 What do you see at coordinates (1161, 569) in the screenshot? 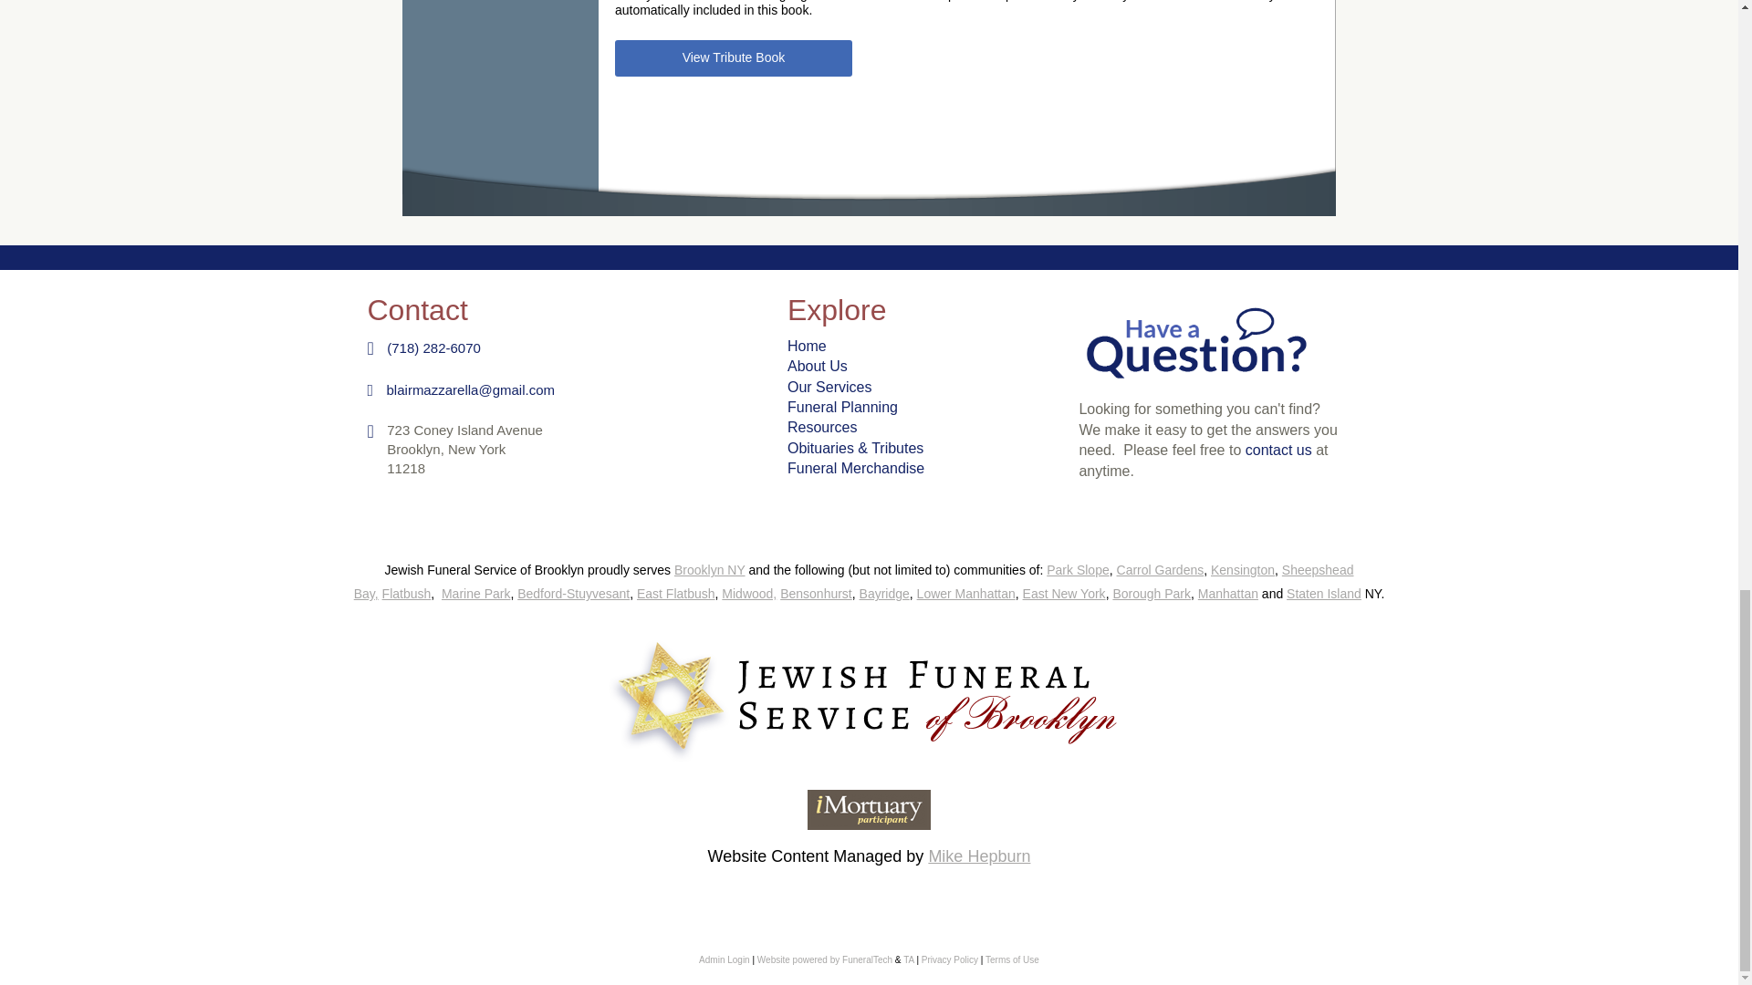
I see `Funeral Homes in Carrol Gardens NY` at bounding box center [1161, 569].